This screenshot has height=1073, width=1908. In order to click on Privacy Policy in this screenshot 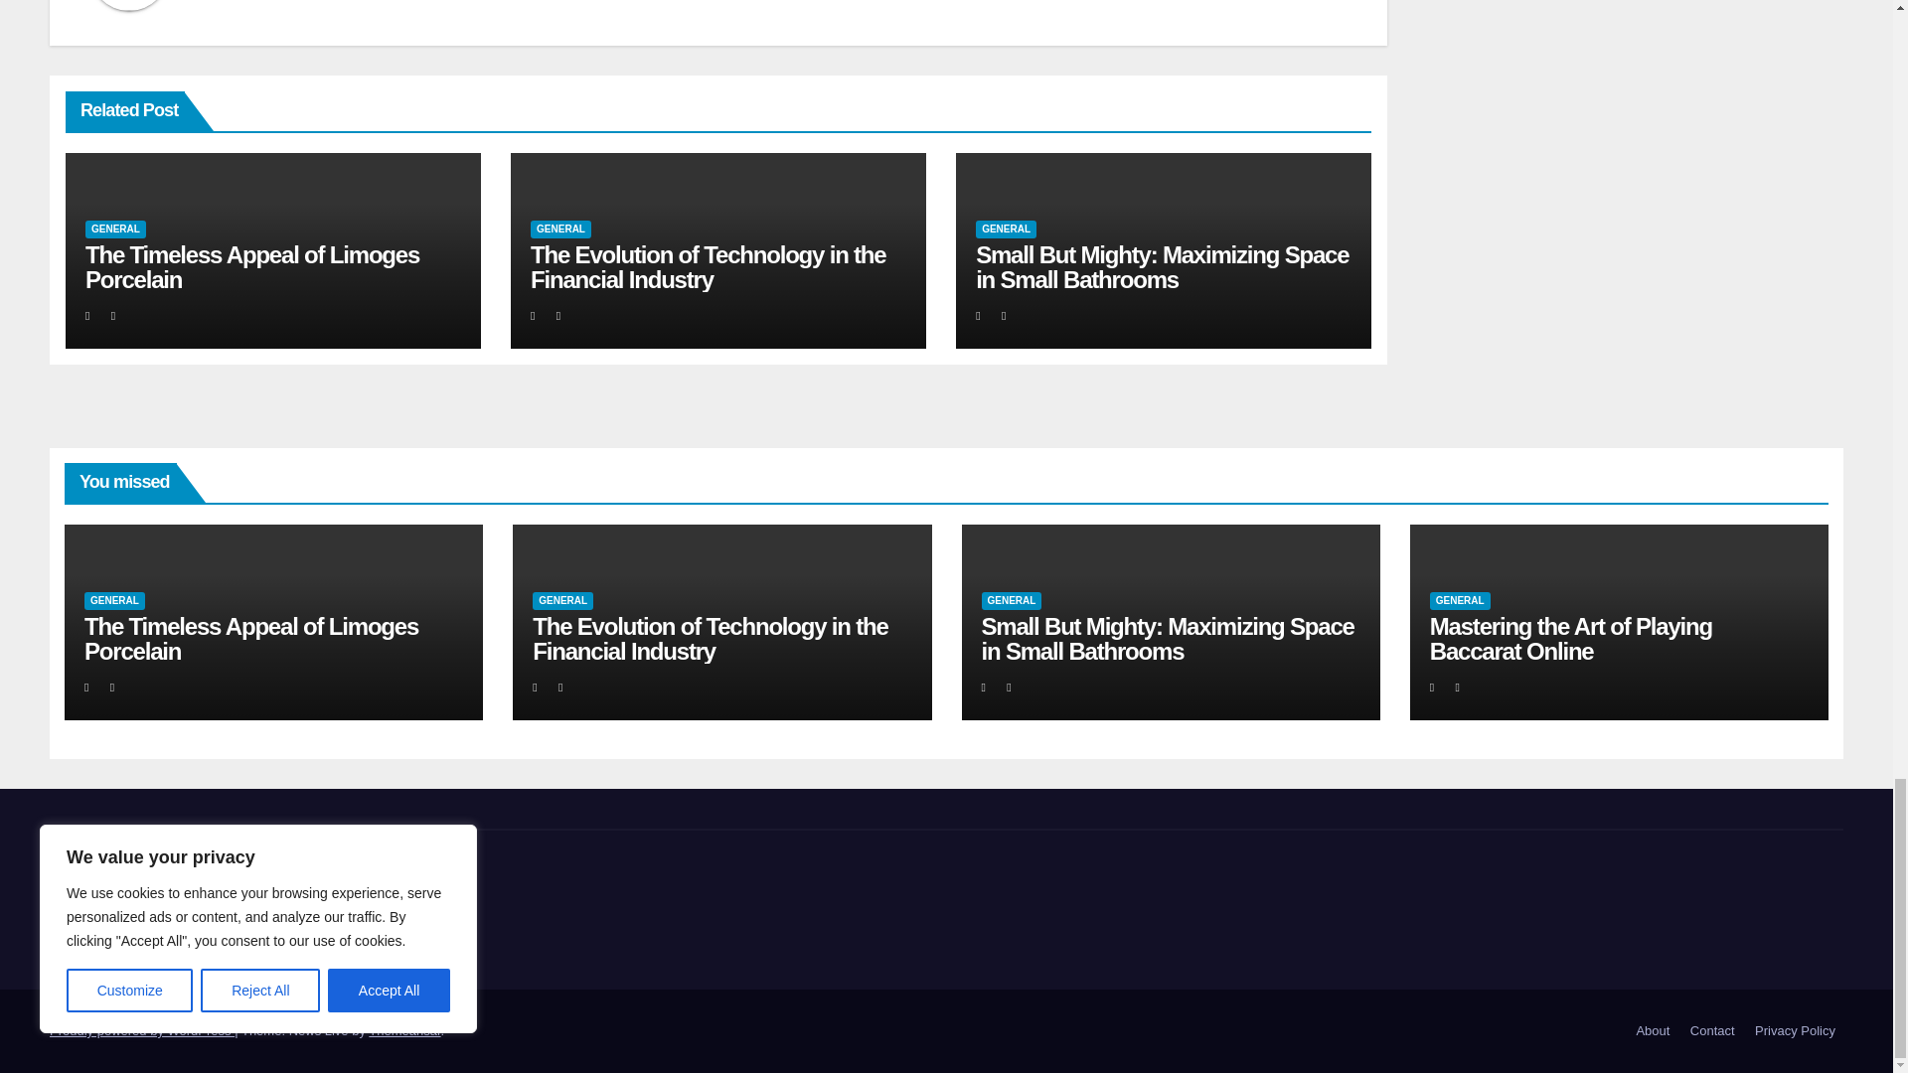, I will do `click(1795, 1031)`.